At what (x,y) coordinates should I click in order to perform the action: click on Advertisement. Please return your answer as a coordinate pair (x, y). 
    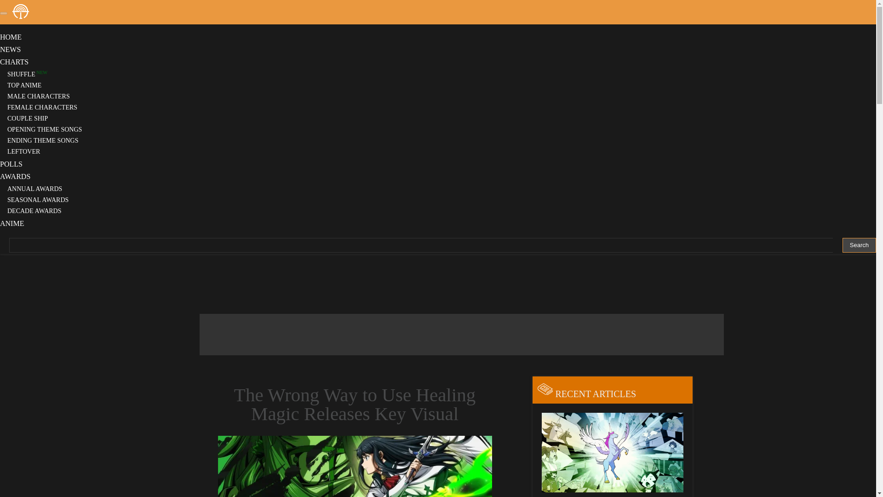
    Looking at the image, I should click on (462, 334).